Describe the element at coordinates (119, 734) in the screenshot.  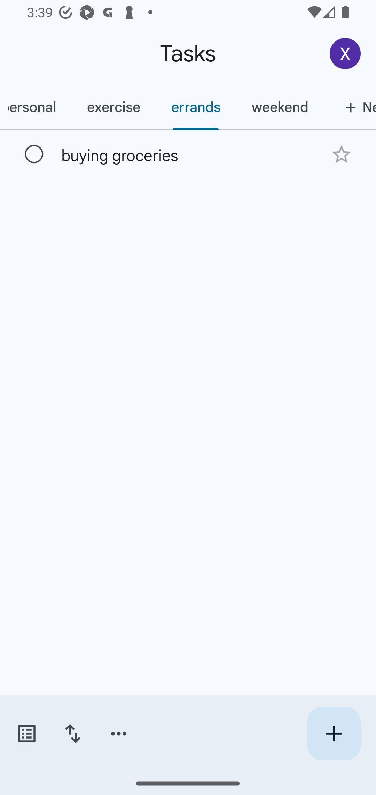
I see `More options` at that location.